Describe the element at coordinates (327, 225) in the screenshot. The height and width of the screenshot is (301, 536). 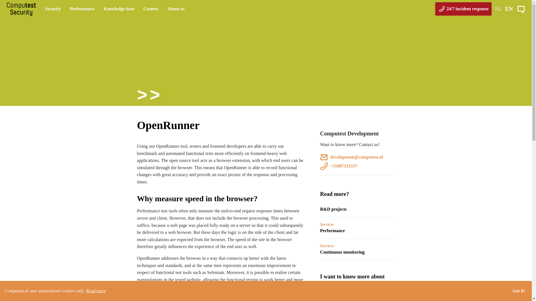
I see `Services` at that location.